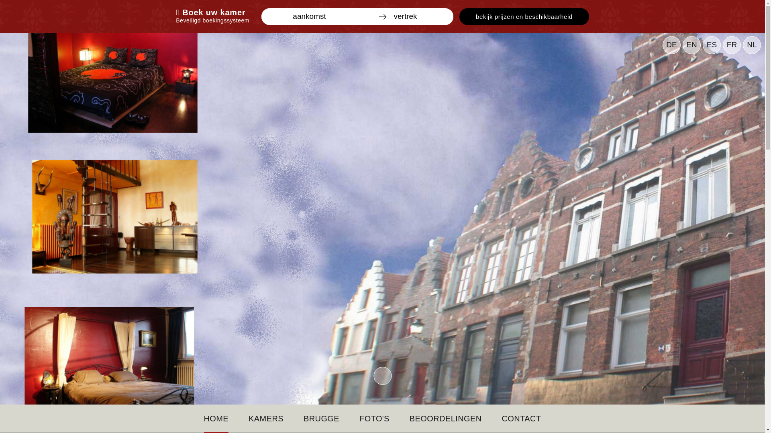  What do you see at coordinates (732, 45) in the screenshot?
I see `FR` at bounding box center [732, 45].